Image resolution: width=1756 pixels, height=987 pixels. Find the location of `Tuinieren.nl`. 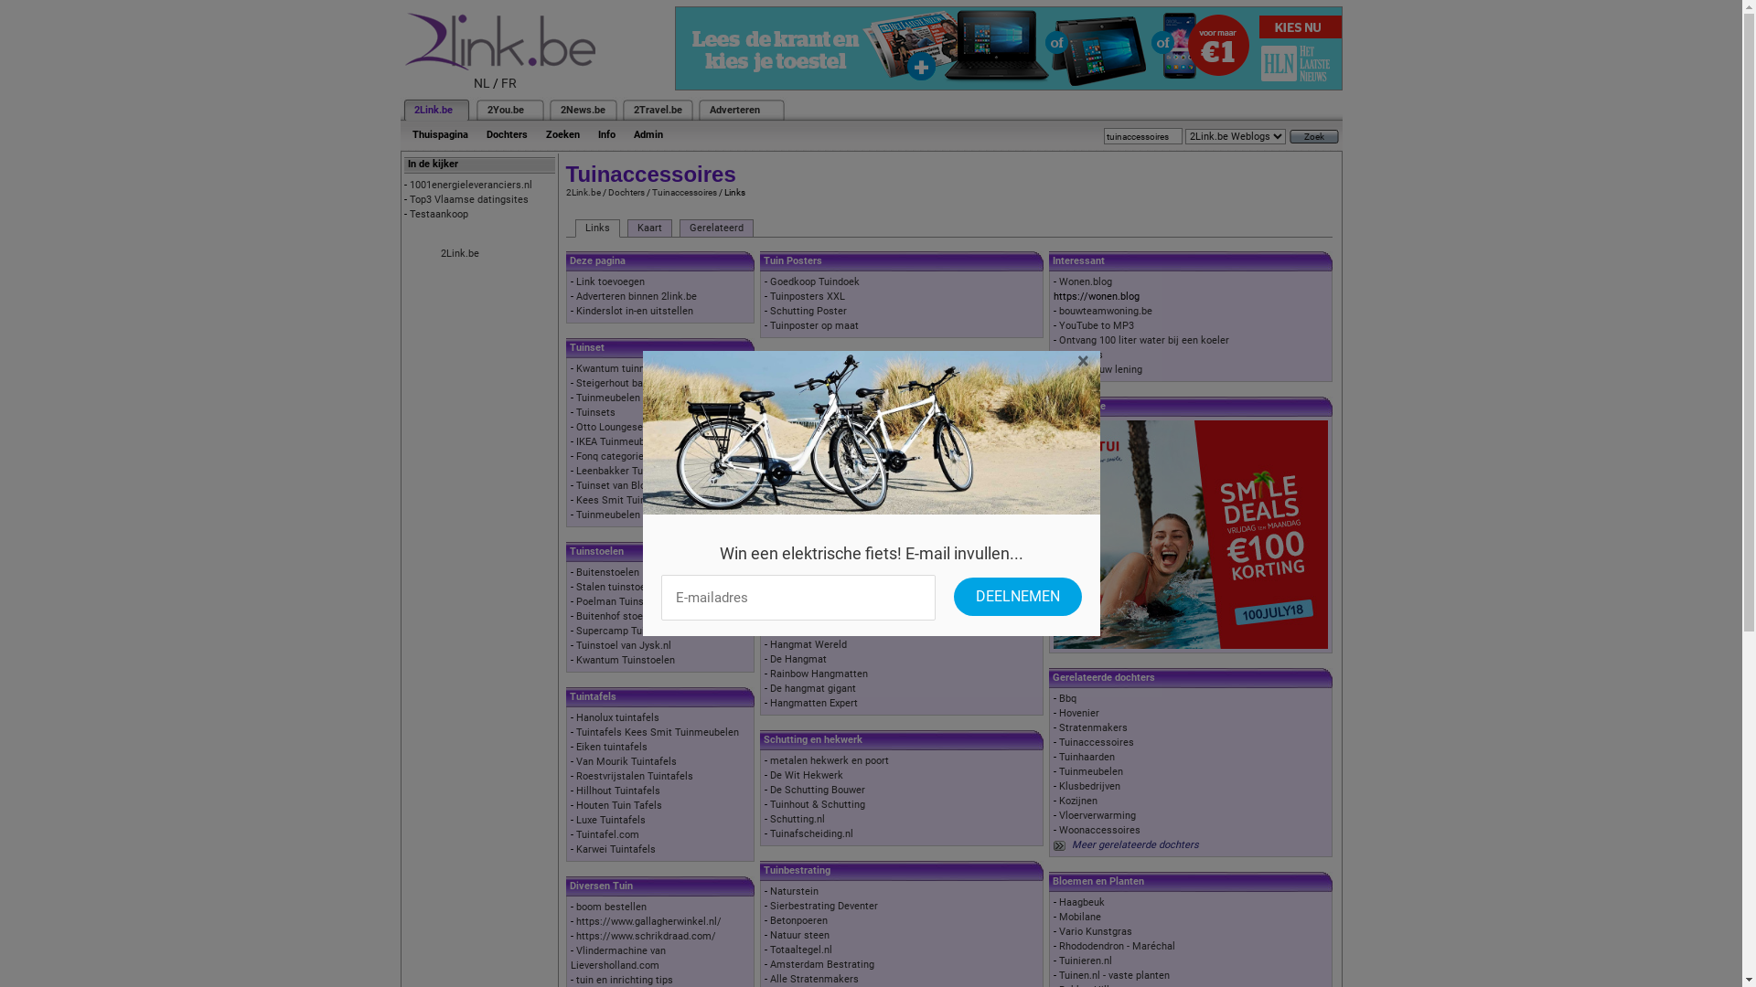

Tuinieren.nl is located at coordinates (1086, 961).